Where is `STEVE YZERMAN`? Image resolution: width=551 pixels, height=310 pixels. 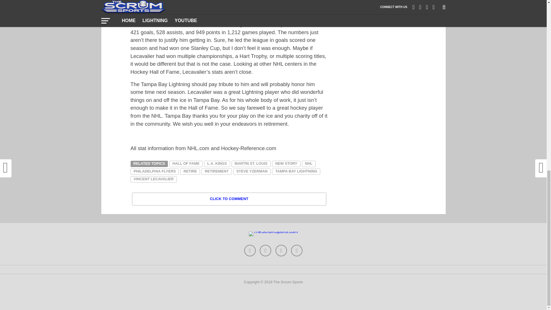 STEVE YZERMAN is located at coordinates (252, 172).